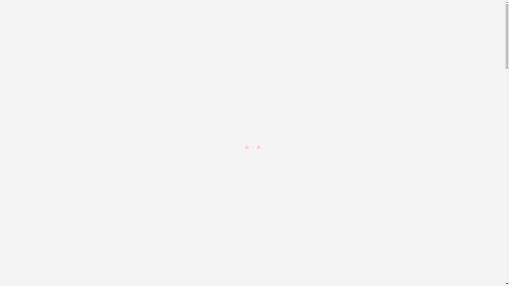 The image size is (509, 286). Describe the element at coordinates (17, 61) in the screenshot. I see `FAQ` at that location.